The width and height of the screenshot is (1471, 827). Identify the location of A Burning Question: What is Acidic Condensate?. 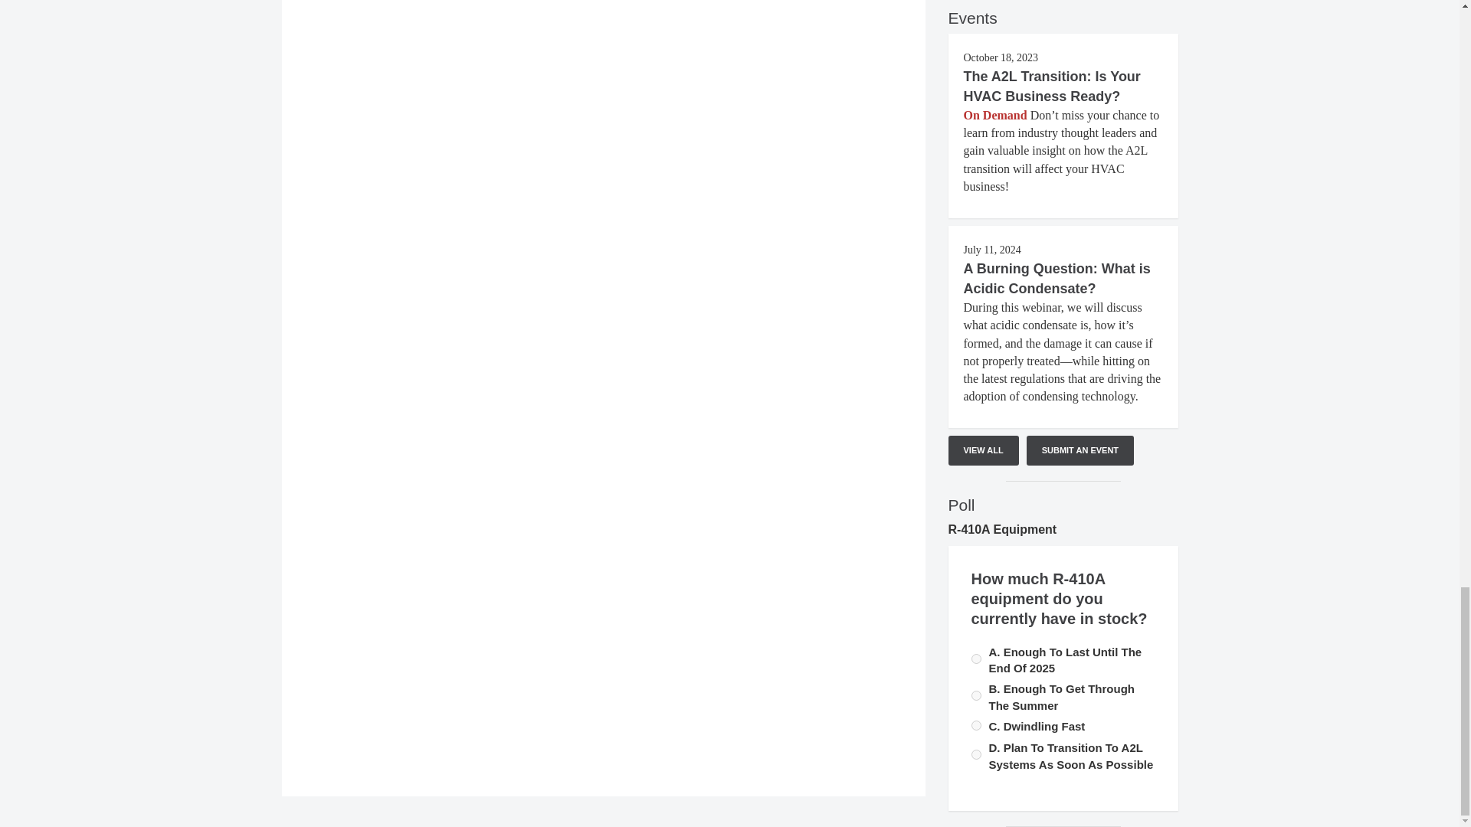
(1057, 279).